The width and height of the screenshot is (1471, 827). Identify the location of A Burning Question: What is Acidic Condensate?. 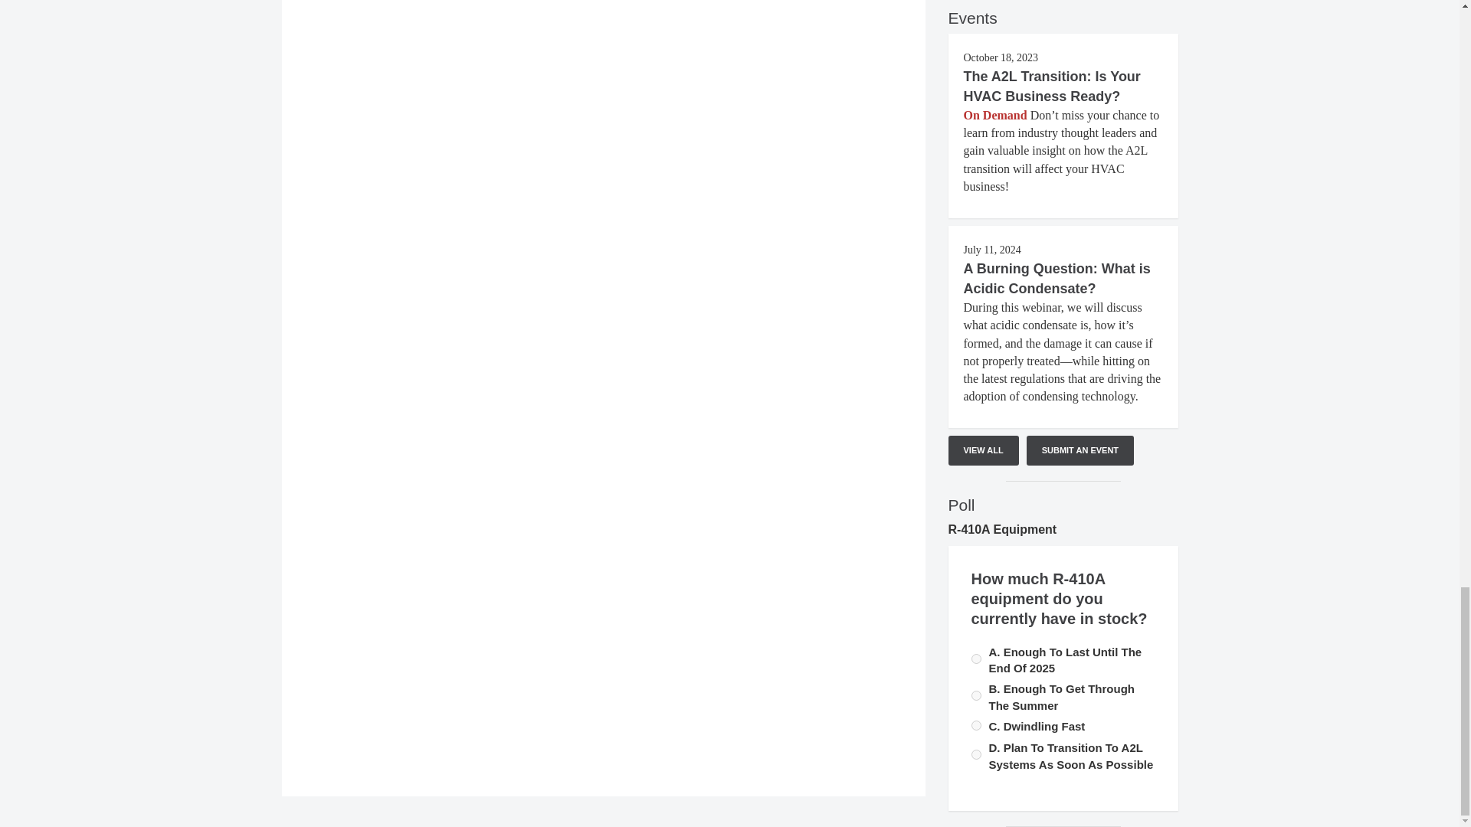
(1057, 279).